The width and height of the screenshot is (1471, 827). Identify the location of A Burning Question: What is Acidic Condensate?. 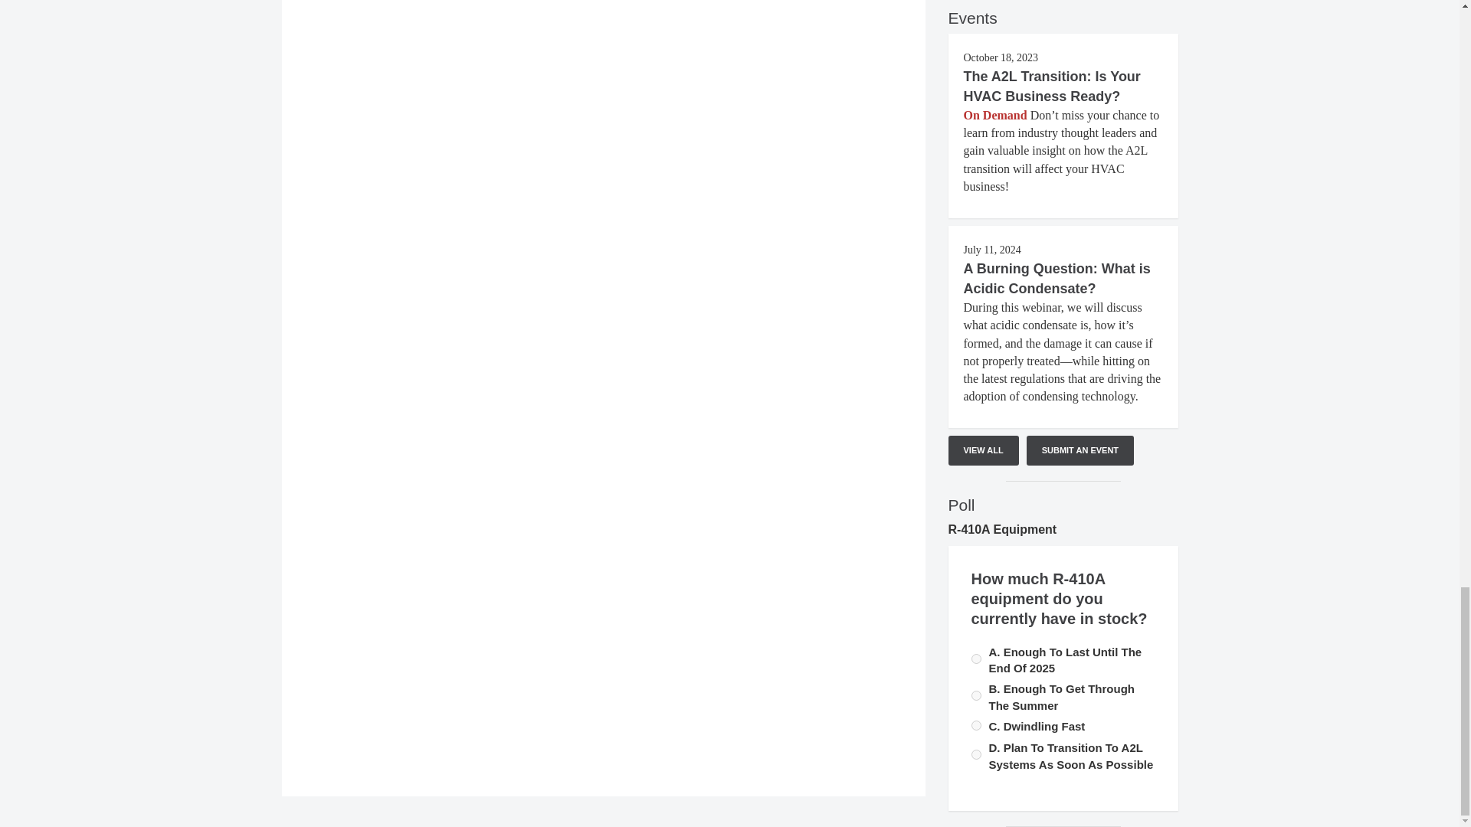
(1057, 279).